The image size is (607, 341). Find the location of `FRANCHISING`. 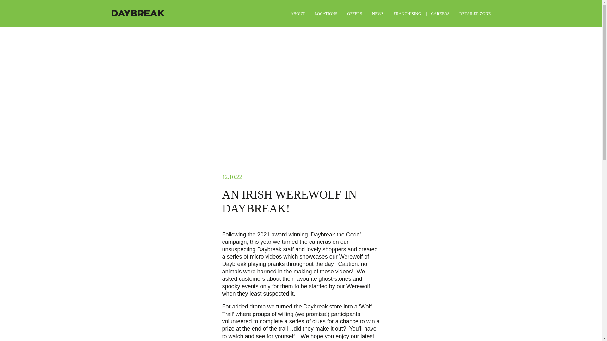

FRANCHISING is located at coordinates (407, 13).